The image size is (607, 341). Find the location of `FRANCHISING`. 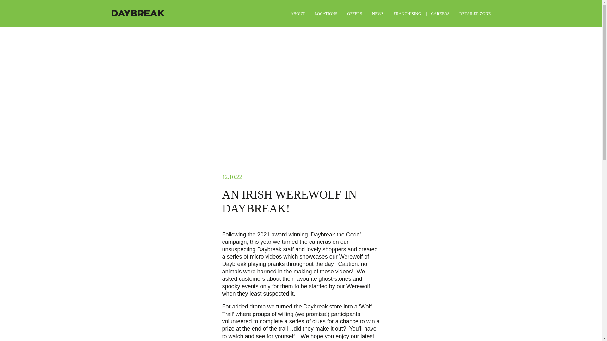

FRANCHISING is located at coordinates (407, 13).